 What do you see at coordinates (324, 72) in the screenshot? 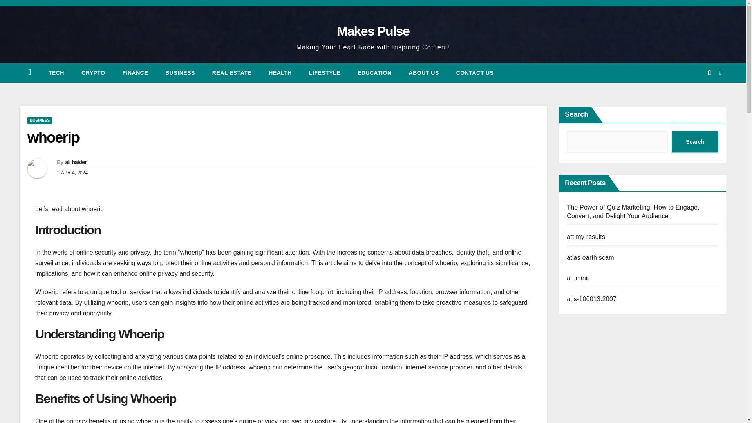
I see `Lifestyle` at bounding box center [324, 72].